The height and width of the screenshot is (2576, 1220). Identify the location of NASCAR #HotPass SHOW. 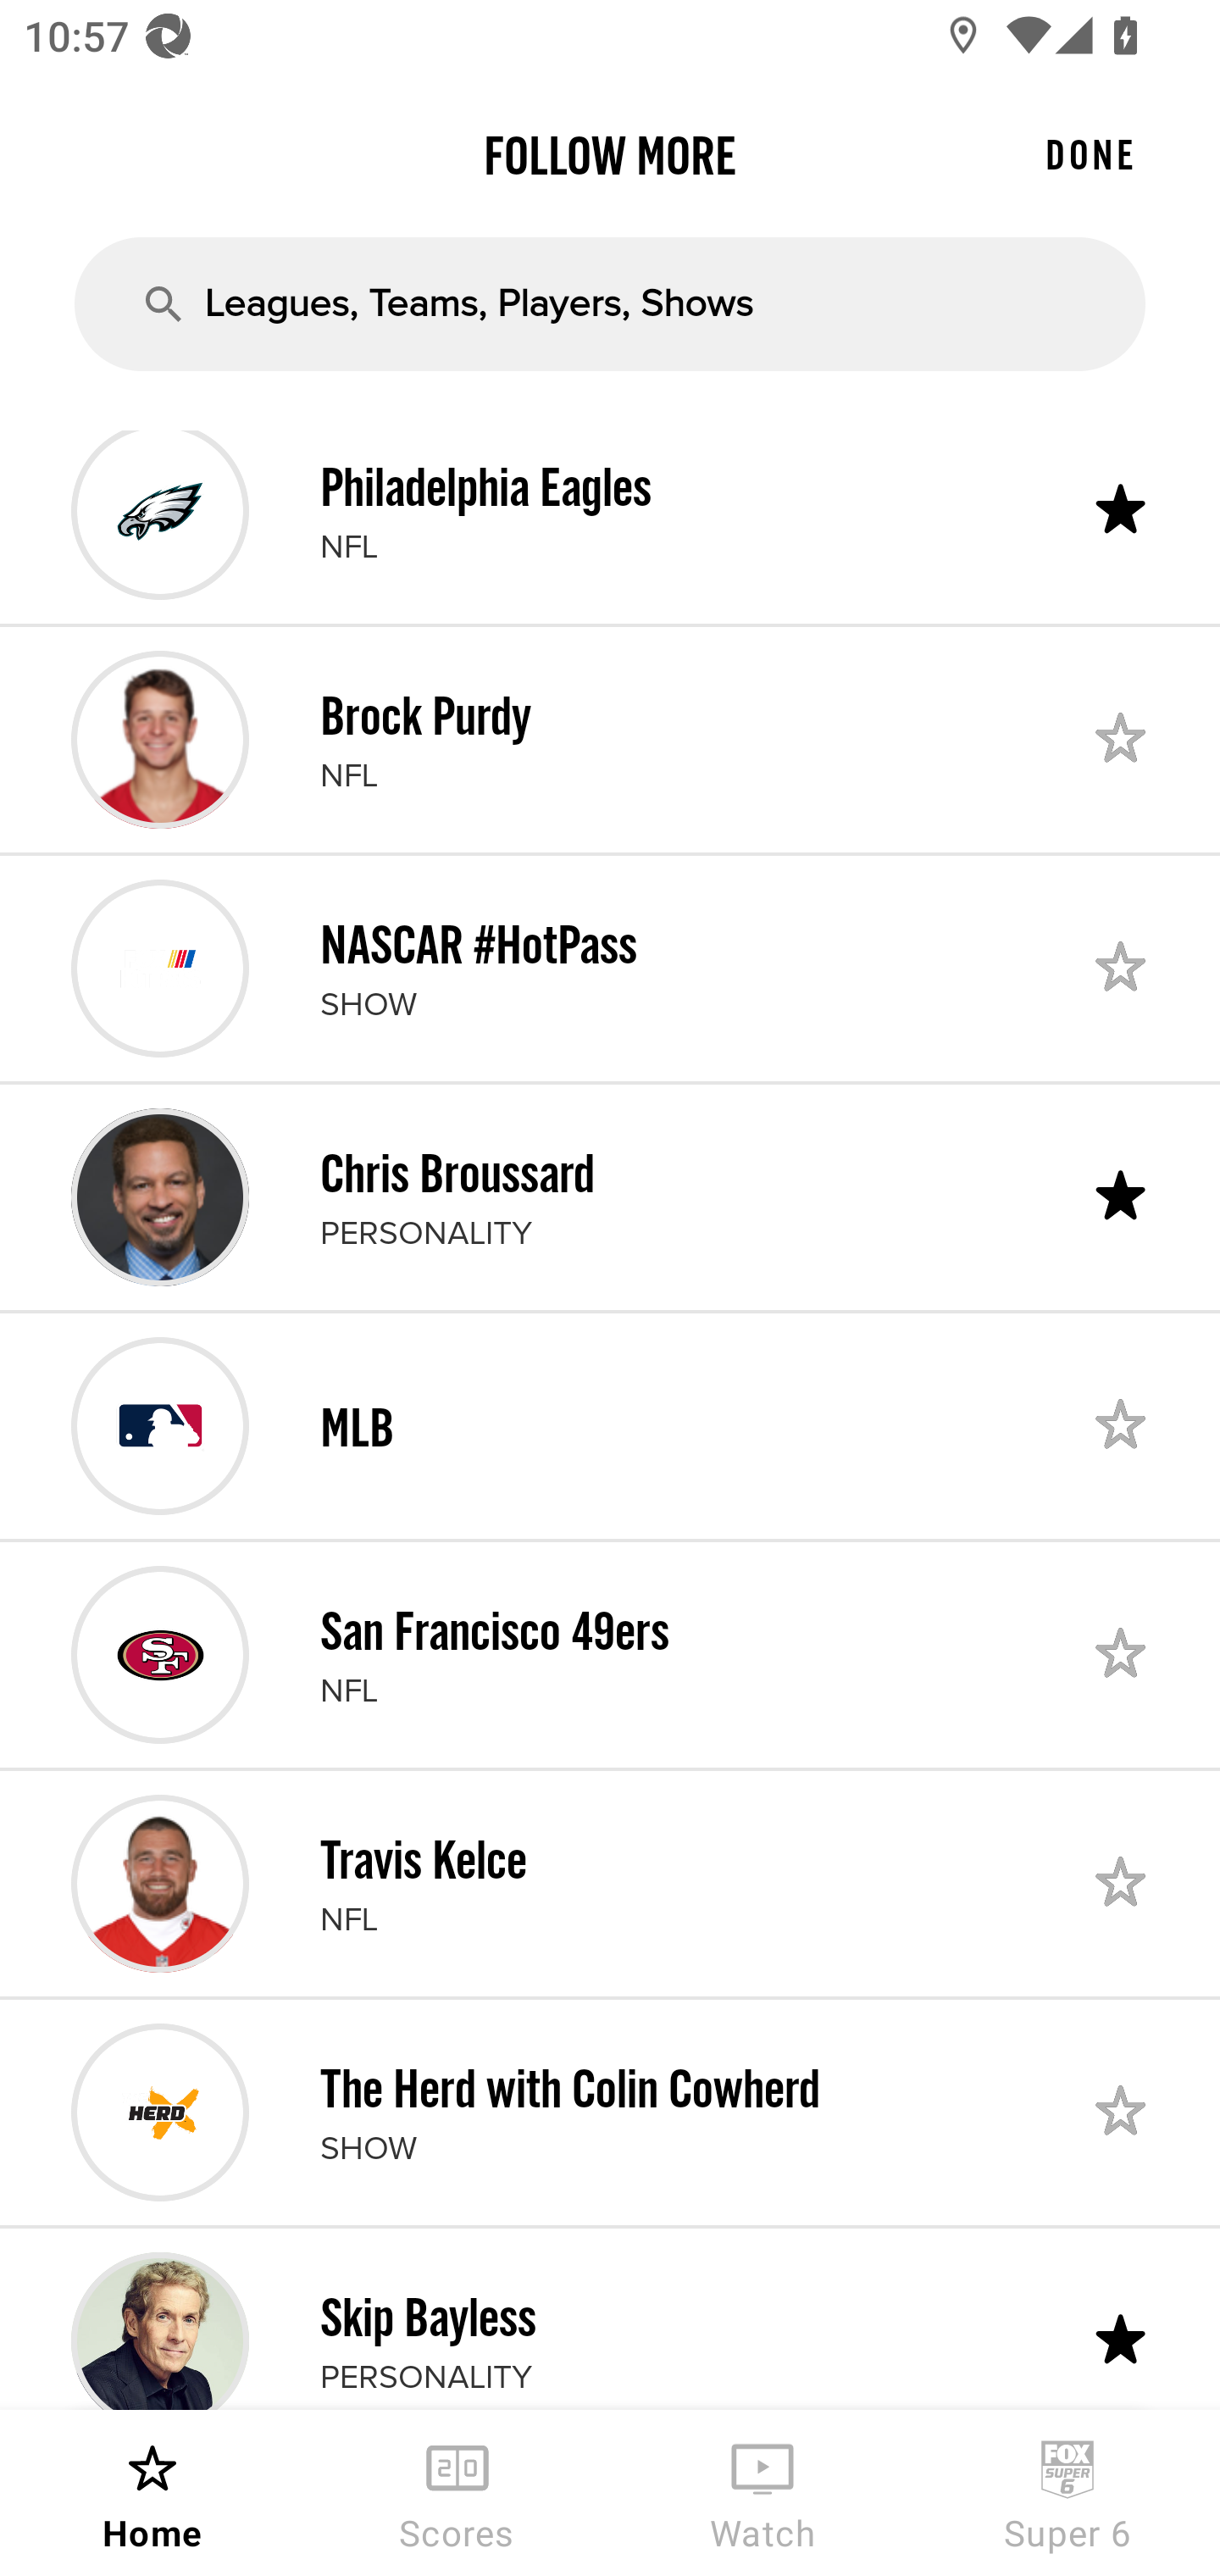
(610, 968).